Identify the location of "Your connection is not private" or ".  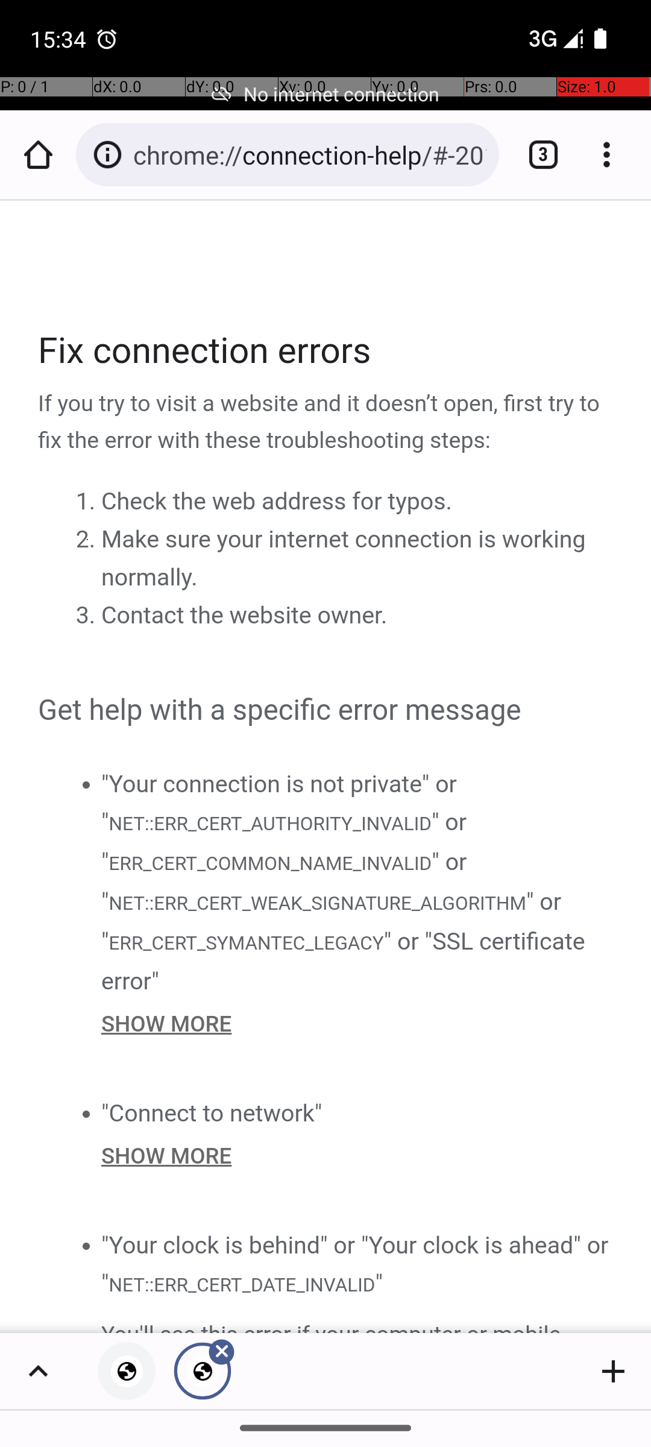
(279, 802).